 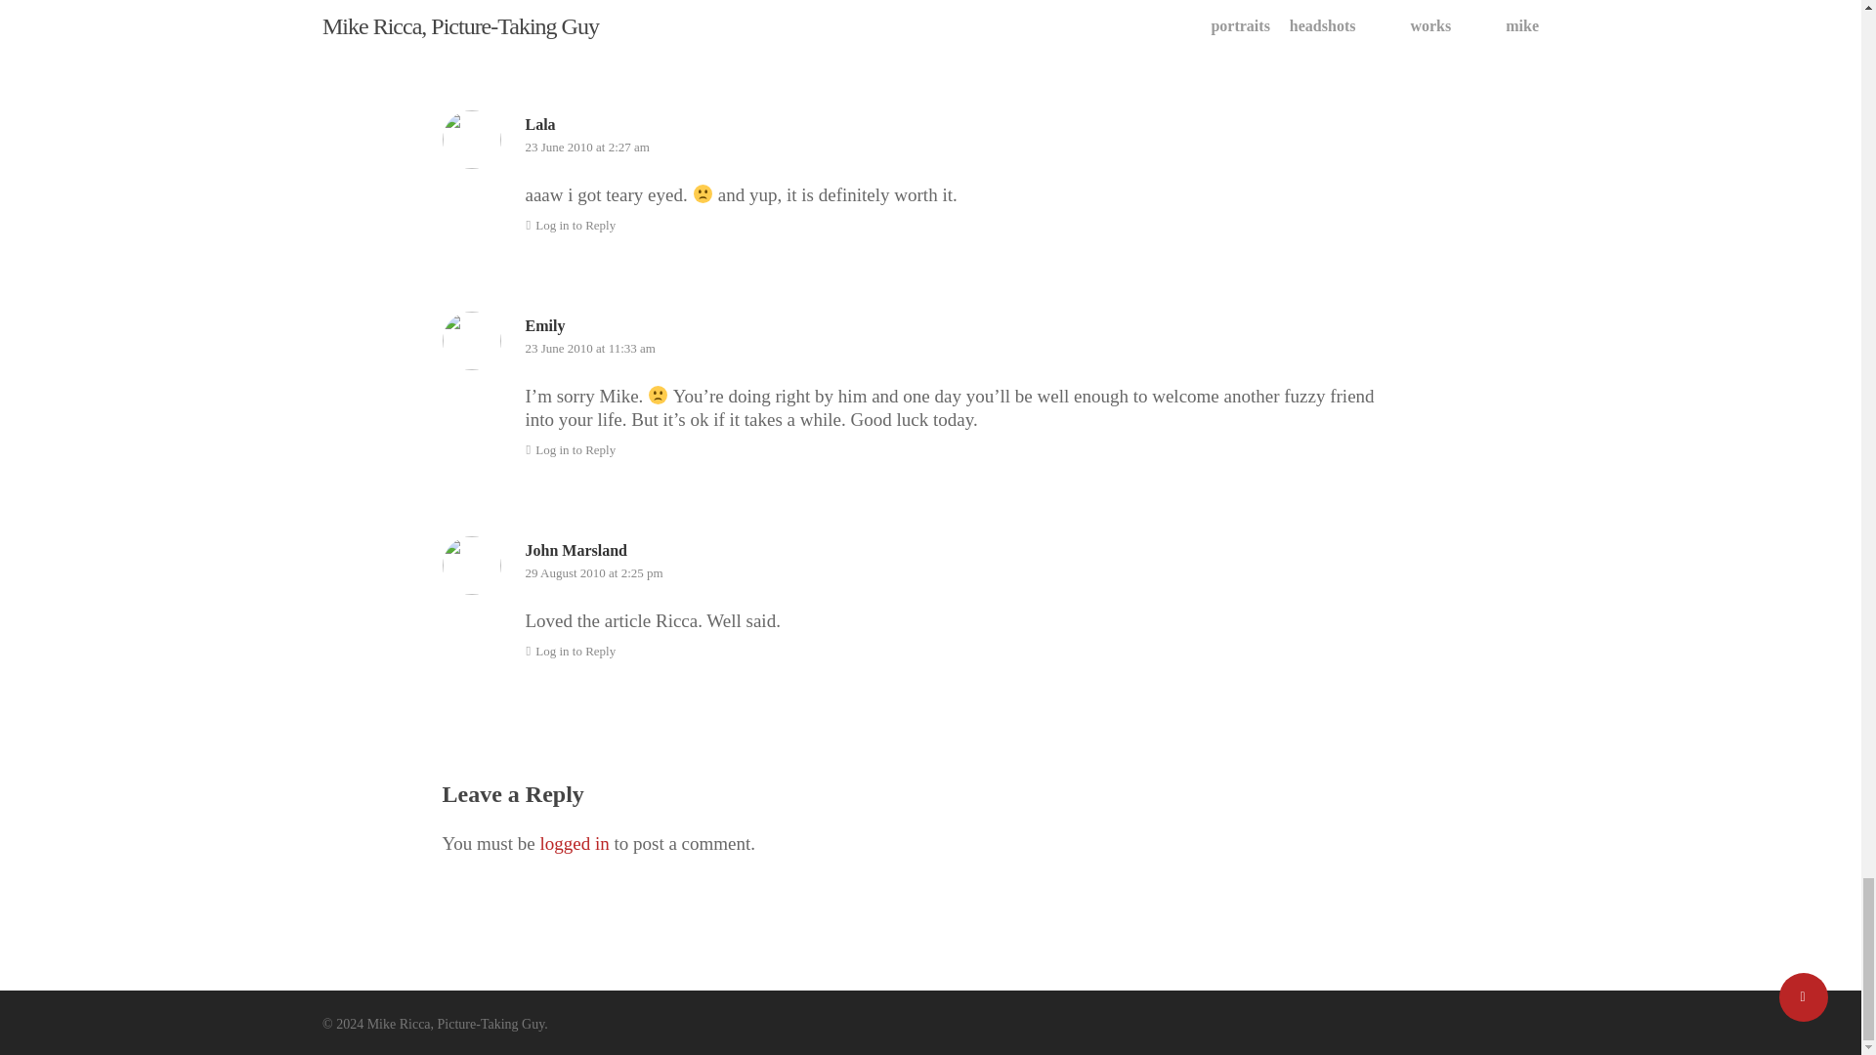 I want to click on Log in to Reply, so click(x=571, y=225).